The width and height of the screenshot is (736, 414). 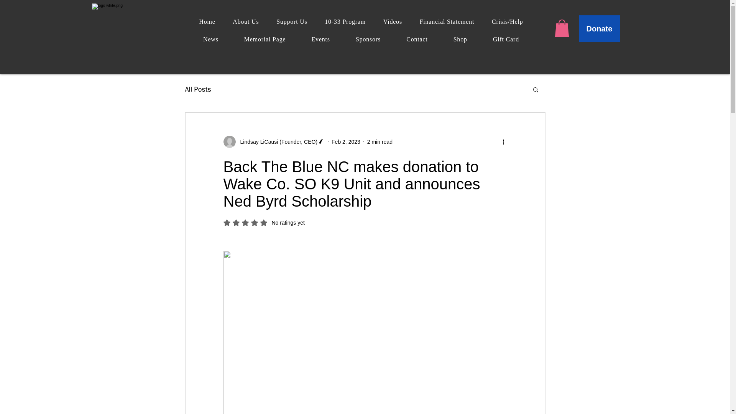 I want to click on About Us, so click(x=245, y=21).